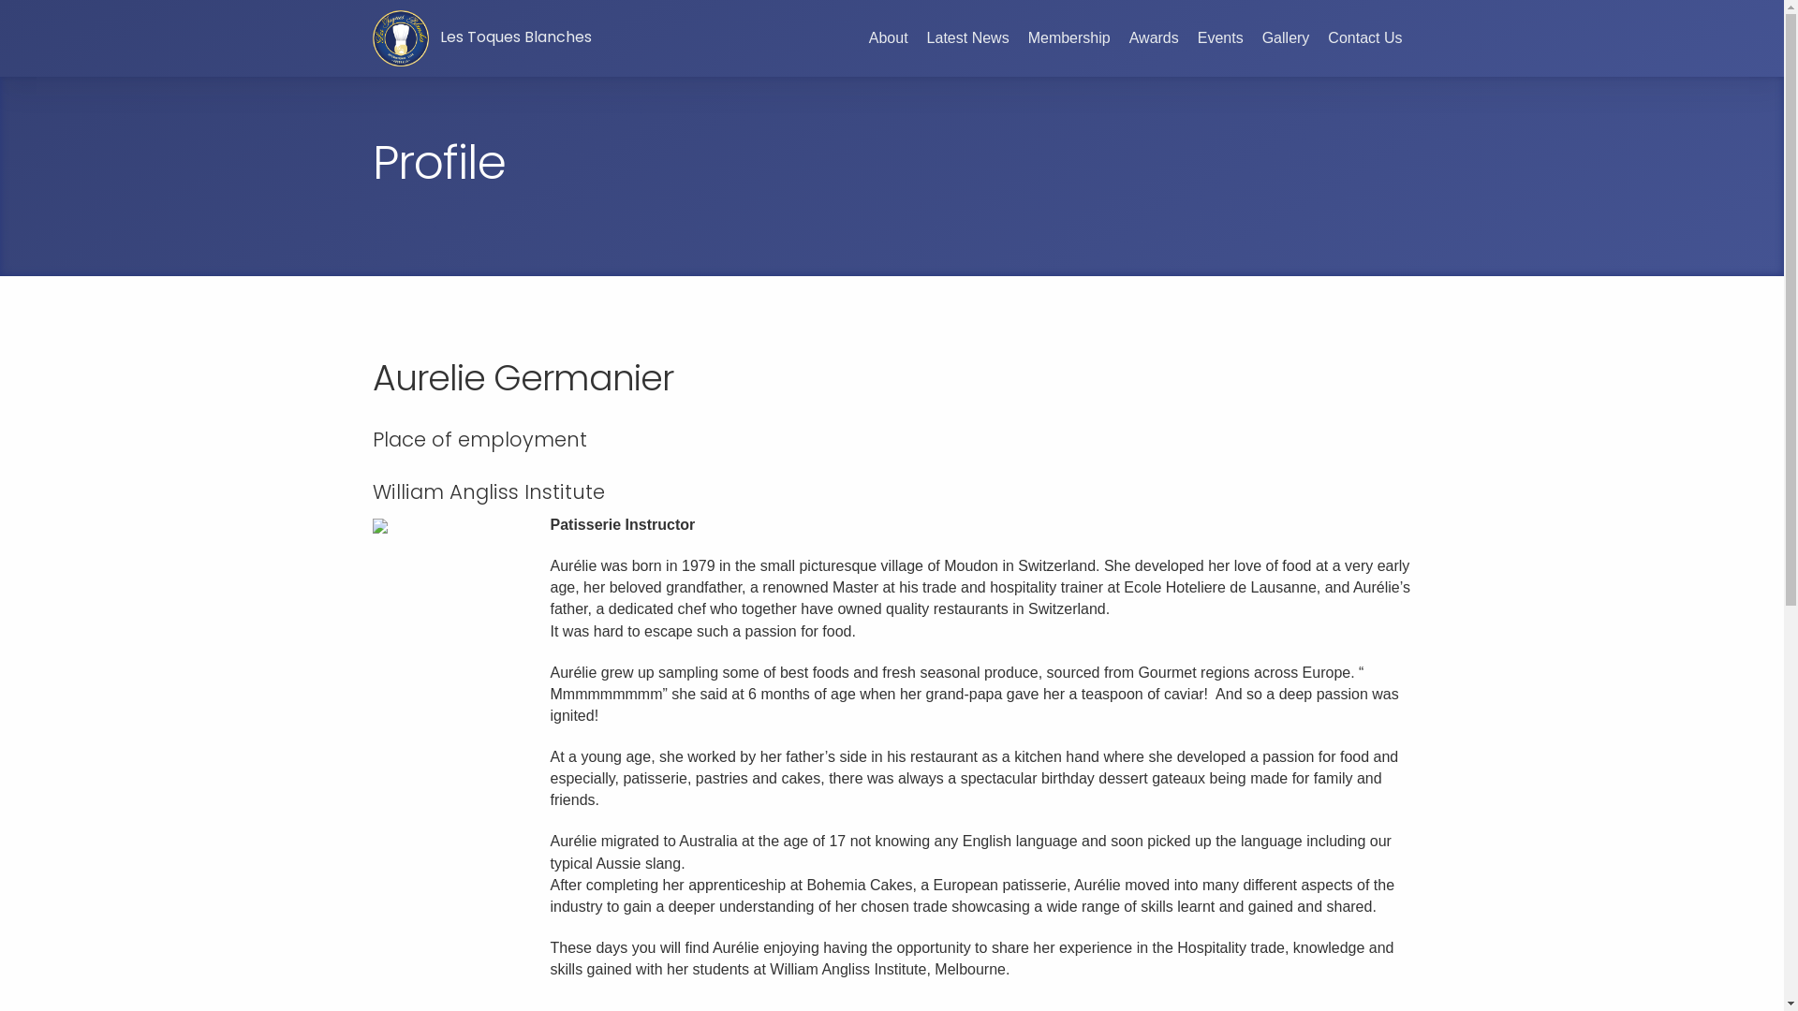  I want to click on Latest News, so click(968, 37).